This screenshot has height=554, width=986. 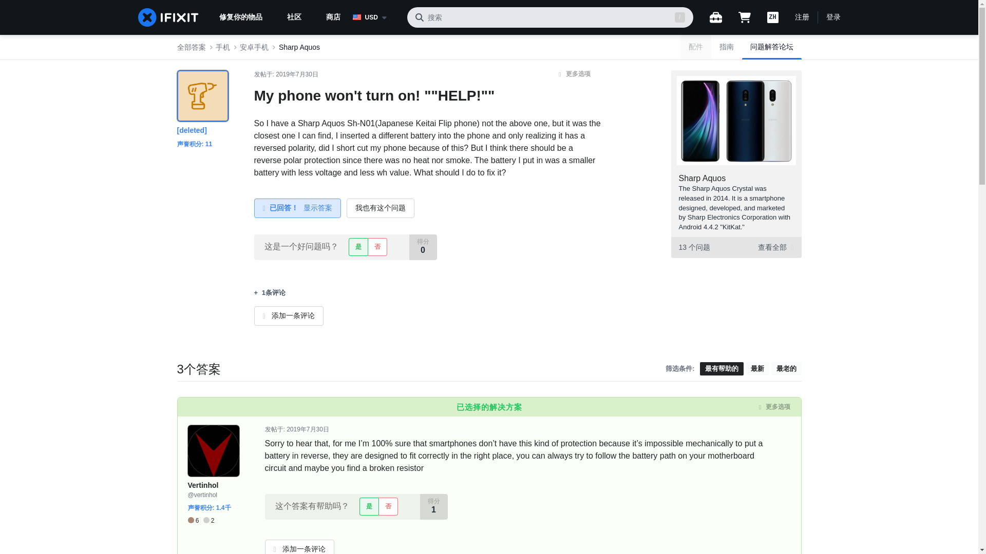 I want to click on Sharp Aquos, so click(x=703, y=179).